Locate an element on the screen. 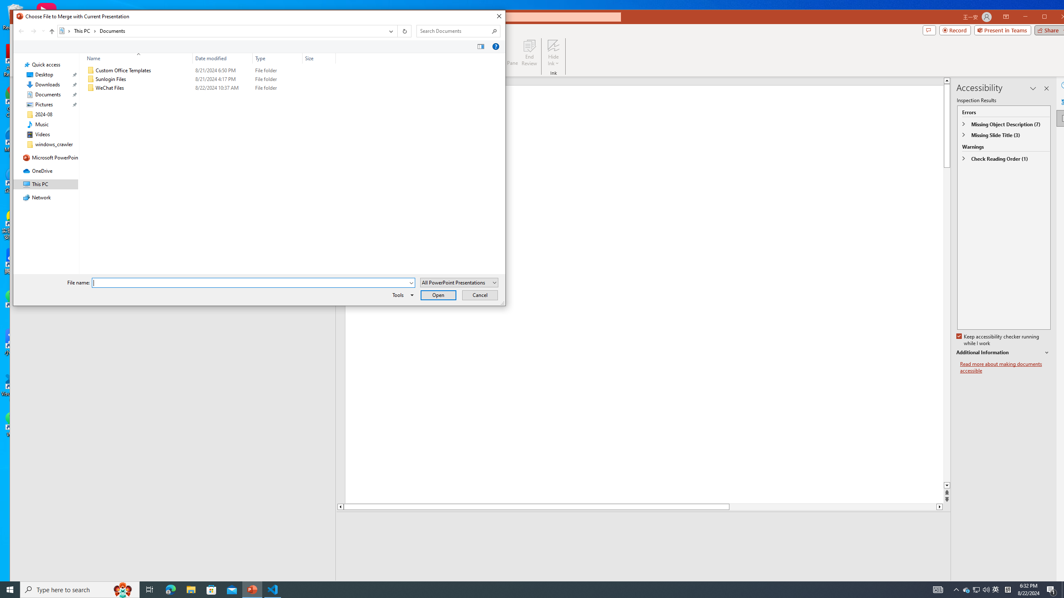 The image size is (1064, 598). AutomationID: 4105 is located at coordinates (938, 590).